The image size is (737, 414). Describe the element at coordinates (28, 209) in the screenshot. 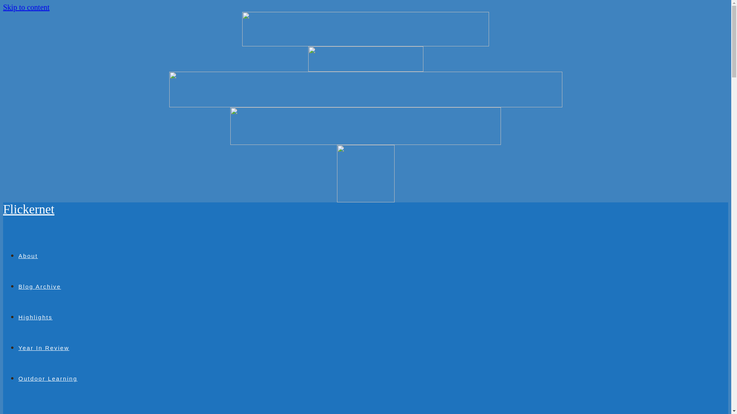

I see `Flickernet` at that location.